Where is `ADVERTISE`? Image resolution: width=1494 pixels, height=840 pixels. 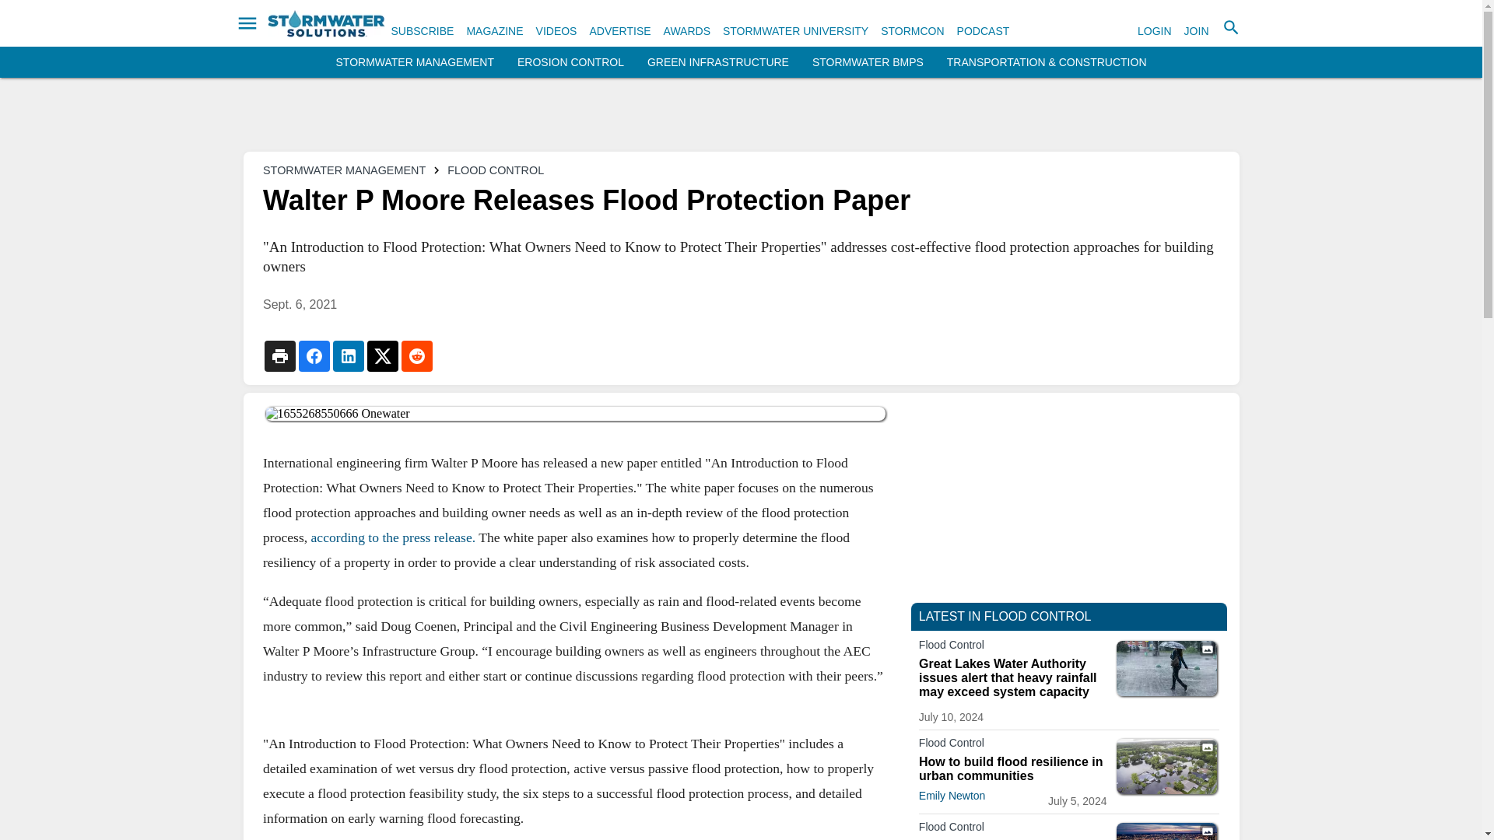 ADVERTISE is located at coordinates (619, 31).